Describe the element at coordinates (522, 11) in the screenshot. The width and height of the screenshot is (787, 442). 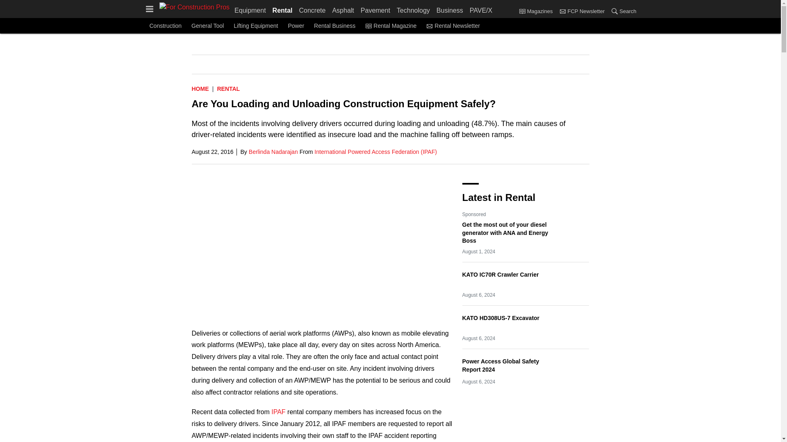
I see `Magazines` at that location.